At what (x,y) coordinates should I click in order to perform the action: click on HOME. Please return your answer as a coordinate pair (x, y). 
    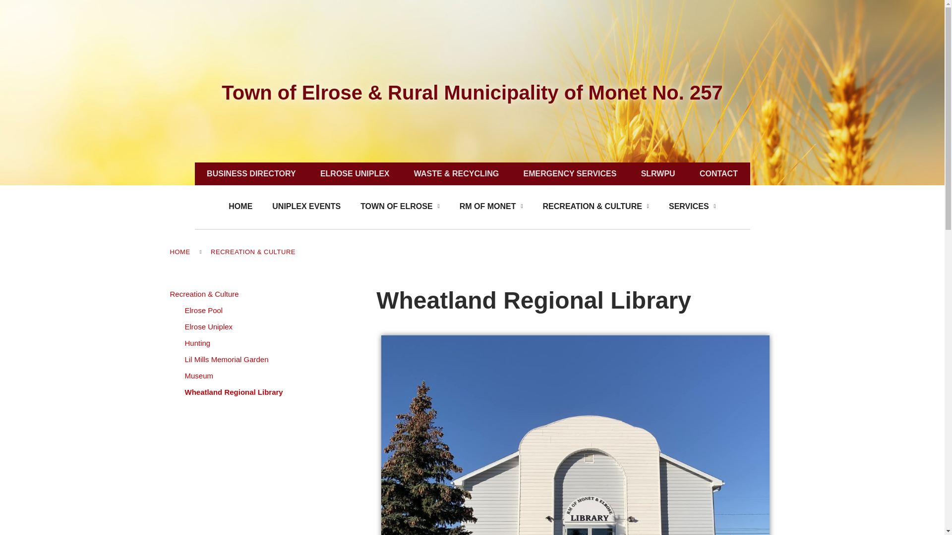
    Looking at the image, I should click on (240, 206).